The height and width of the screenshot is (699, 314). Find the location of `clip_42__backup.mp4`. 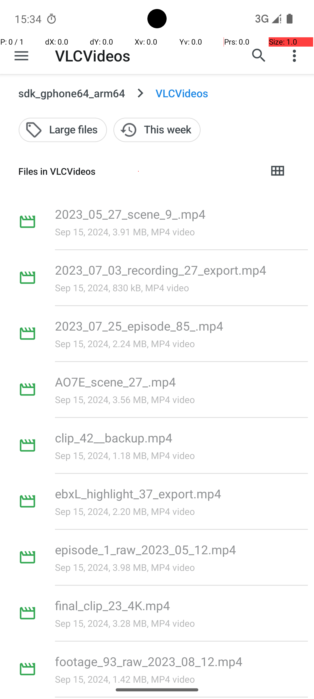

clip_42__backup.mp4 is located at coordinates (114, 437).